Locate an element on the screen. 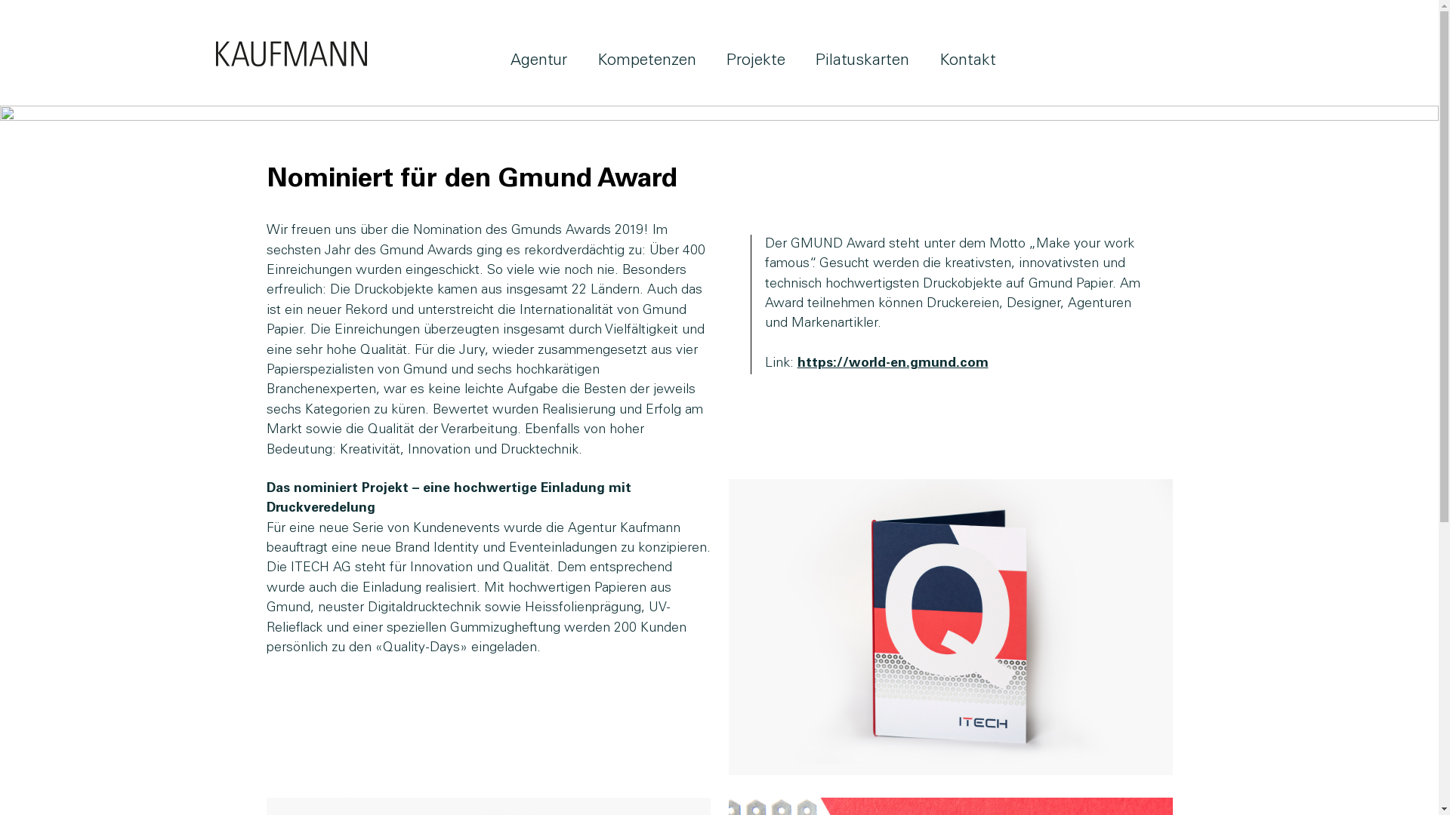  Kompetenzen is located at coordinates (646, 59).